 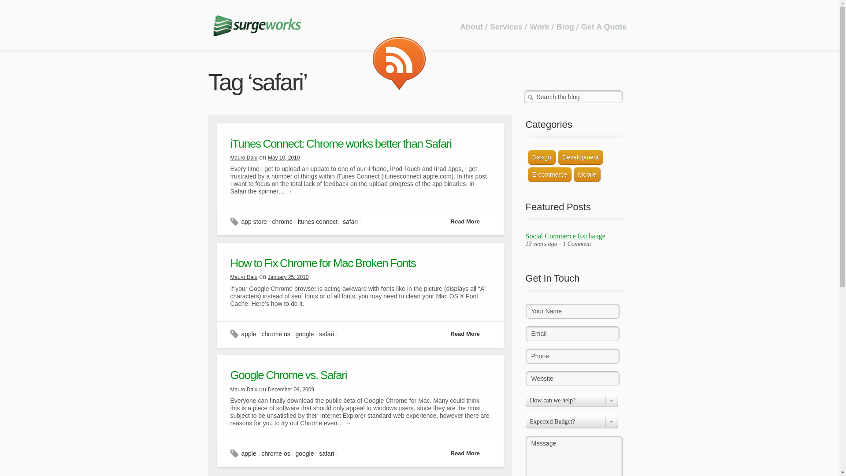 I want to click on chrome os, so click(x=276, y=453).